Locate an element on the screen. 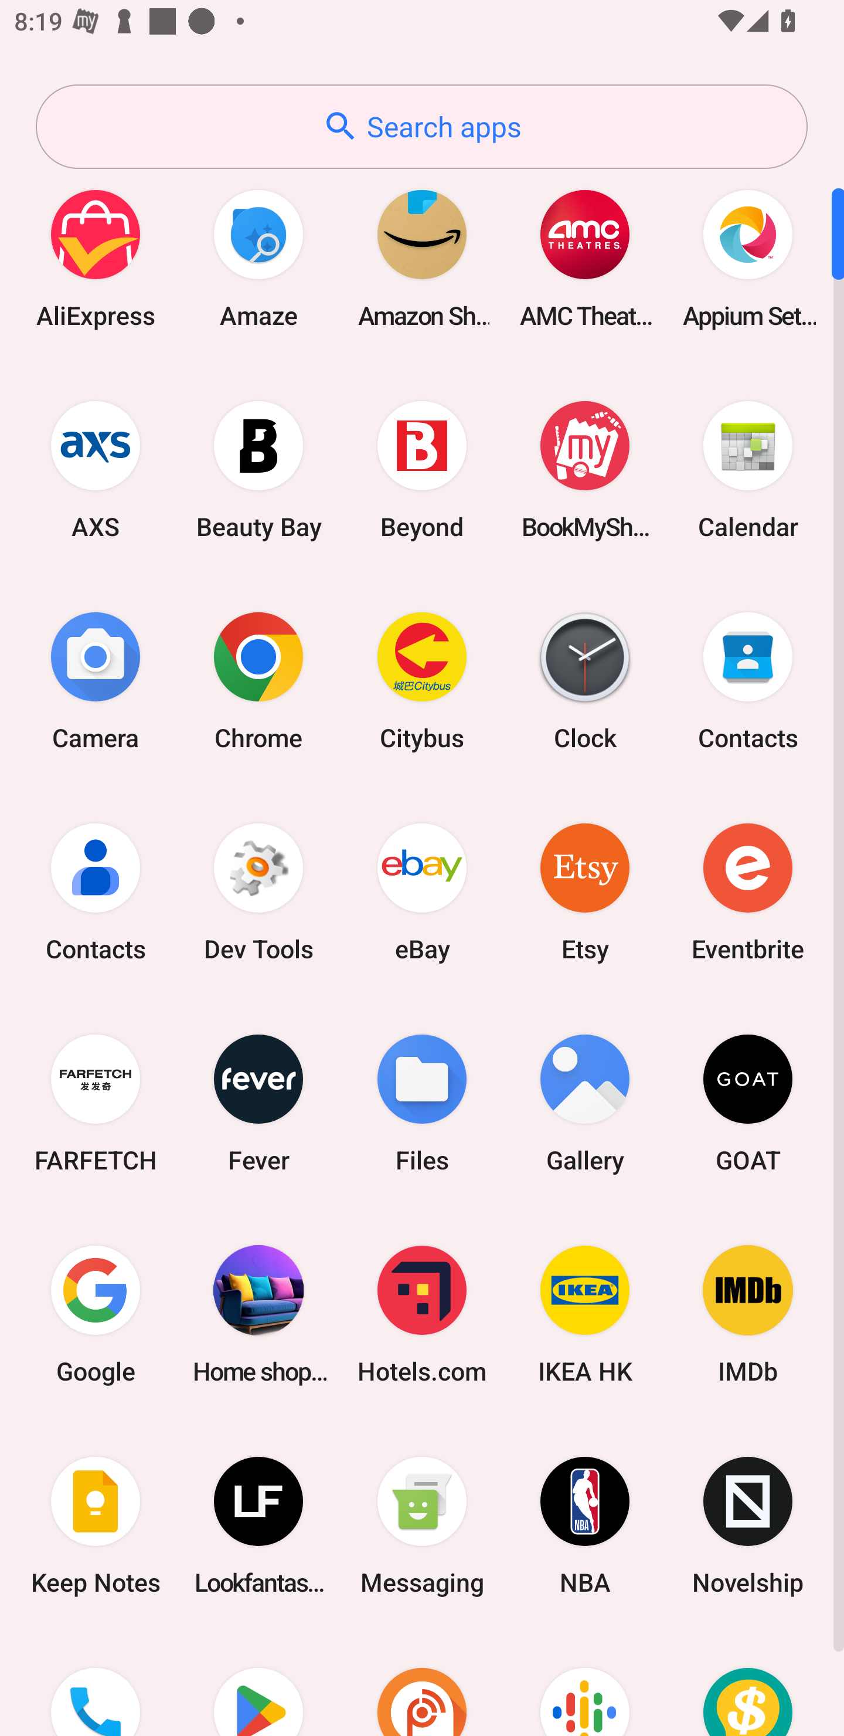 This screenshot has height=1736, width=844. AXS is located at coordinates (96, 469).